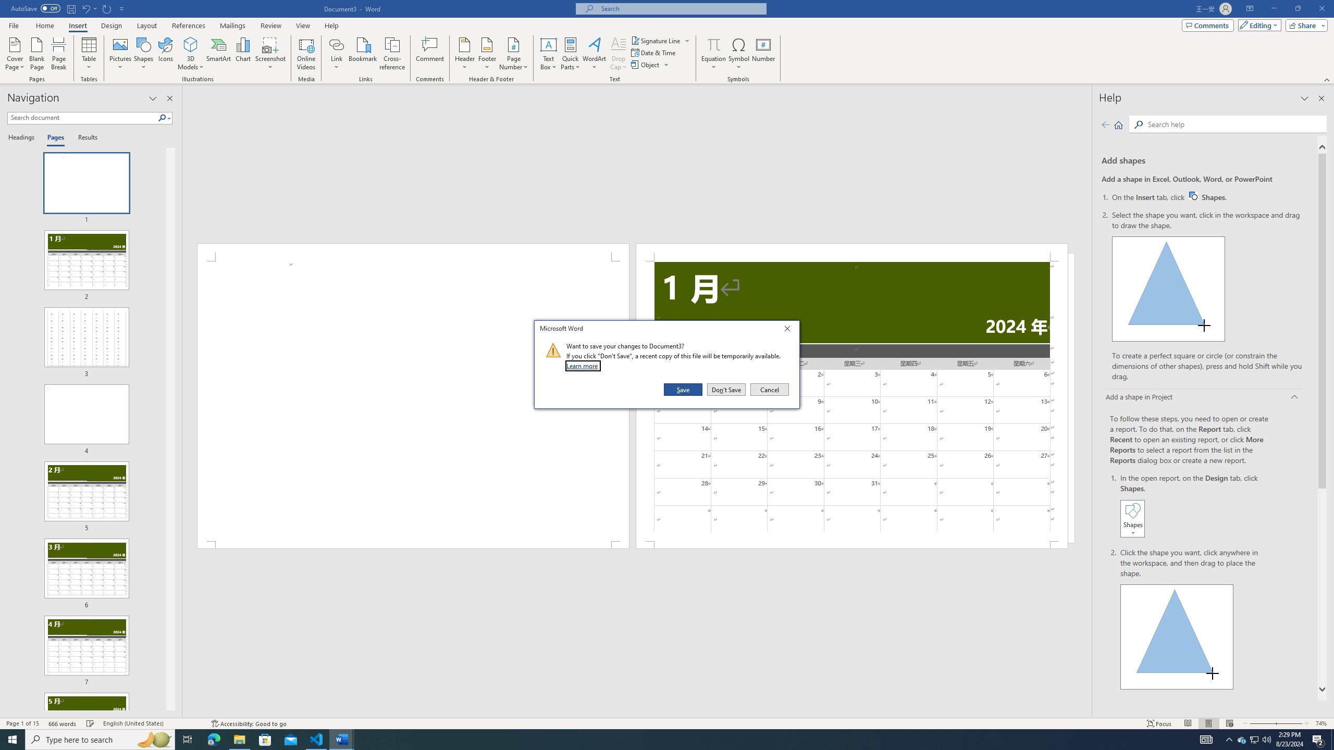 The width and height of the screenshot is (1334, 750). What do you see at coordinates (337, 54) in the screenshot?
I see `Undo New Page` at bounding box center [337, 54].